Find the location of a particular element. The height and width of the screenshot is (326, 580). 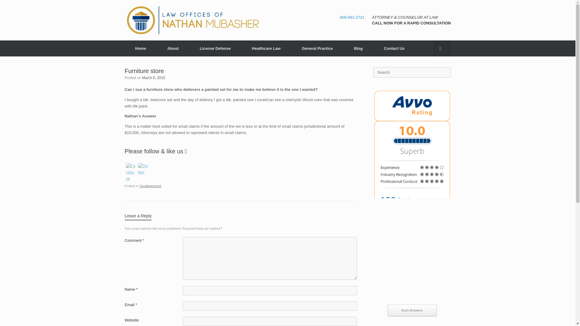

General Practice is located at coordinates (317, 48).